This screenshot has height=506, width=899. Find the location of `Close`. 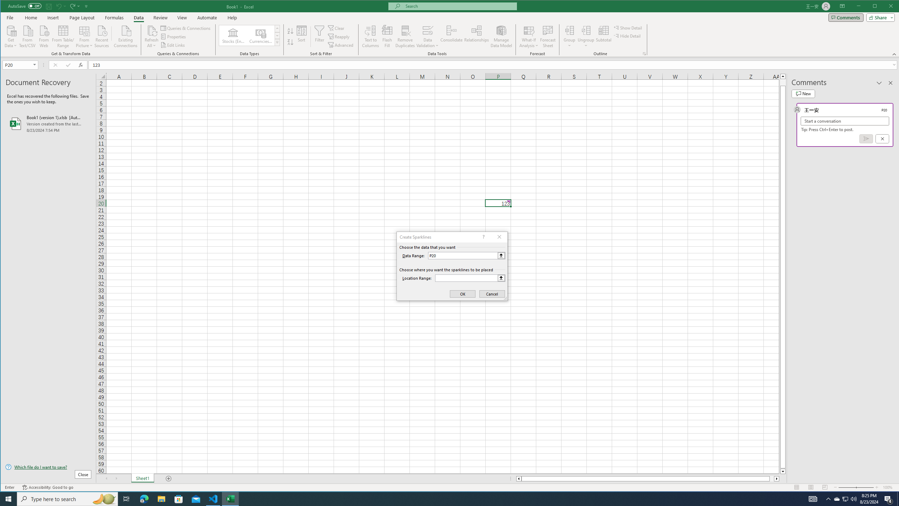

Close is located at coordinates (893, 7).